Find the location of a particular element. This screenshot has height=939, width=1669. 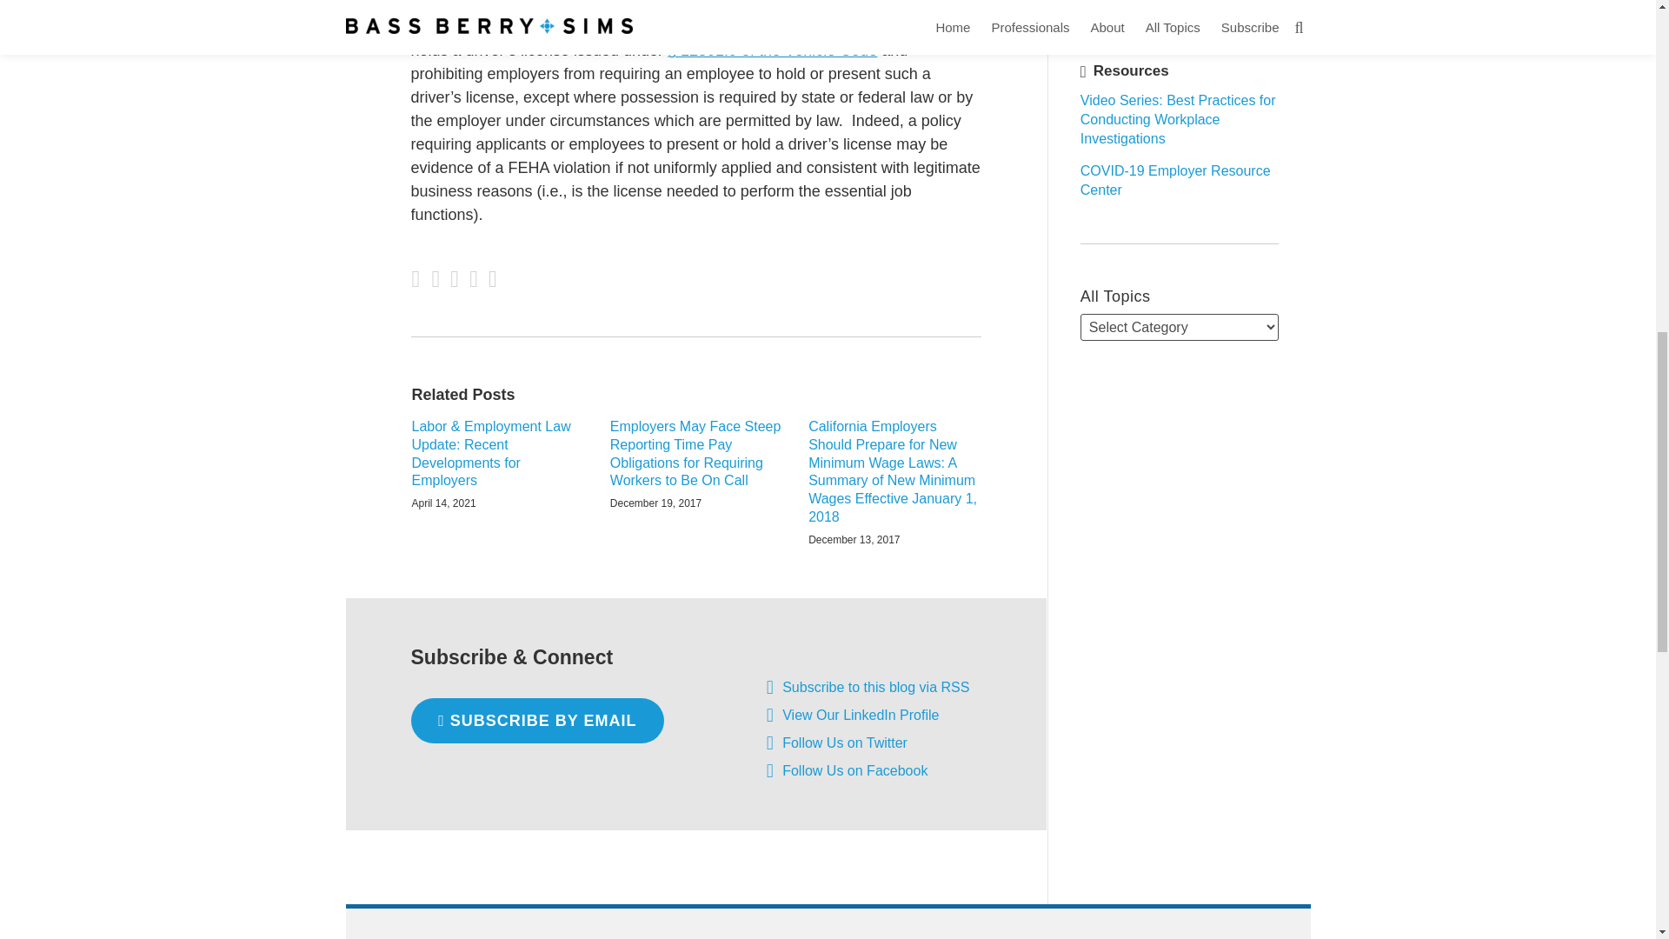

SUBSCRIBE BY EMAIL is located at coordinates (537, 721).